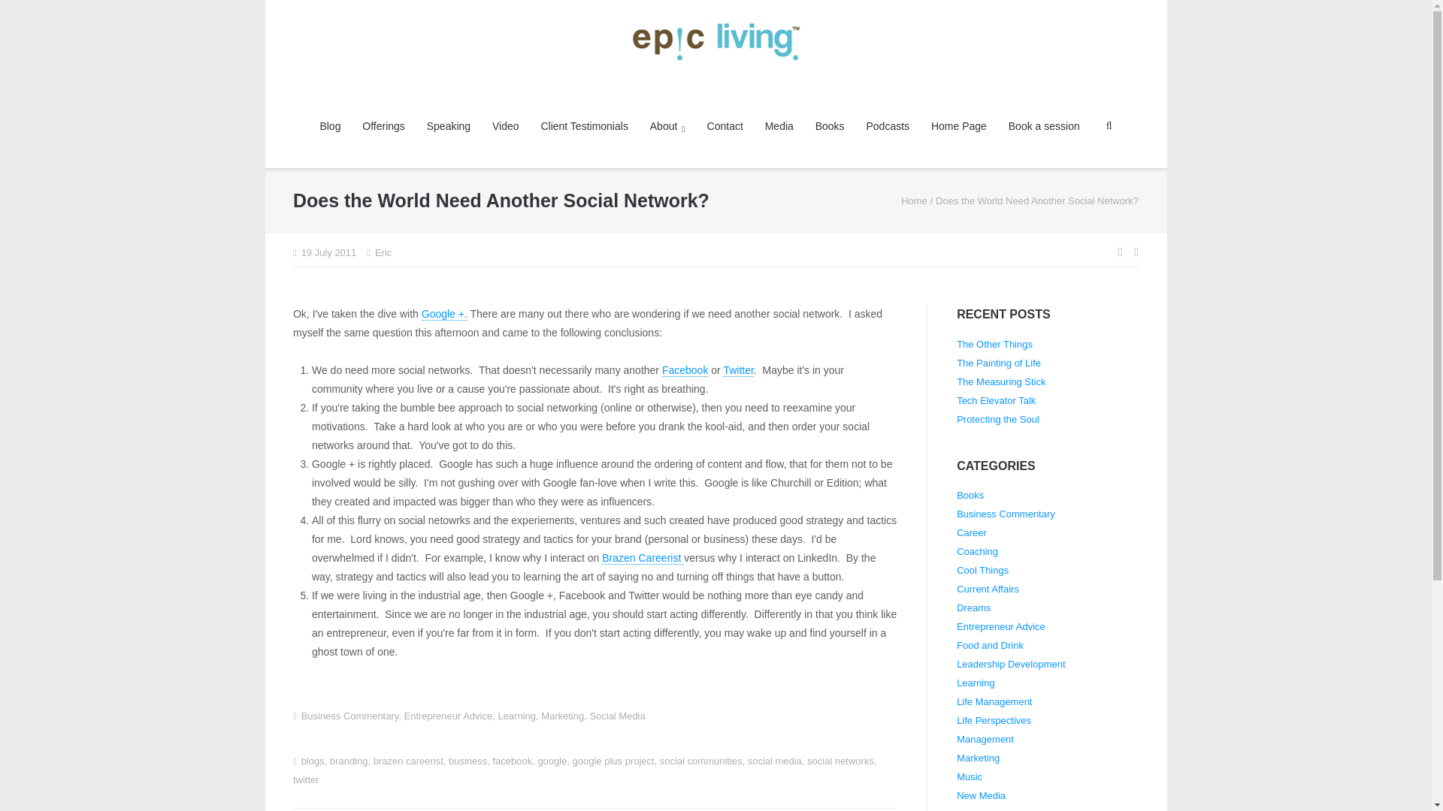 This screenshot has width=1443, height=811. Describe the element at coordinates (685, 370) in the screenshot. I see `Facebook` at that location.